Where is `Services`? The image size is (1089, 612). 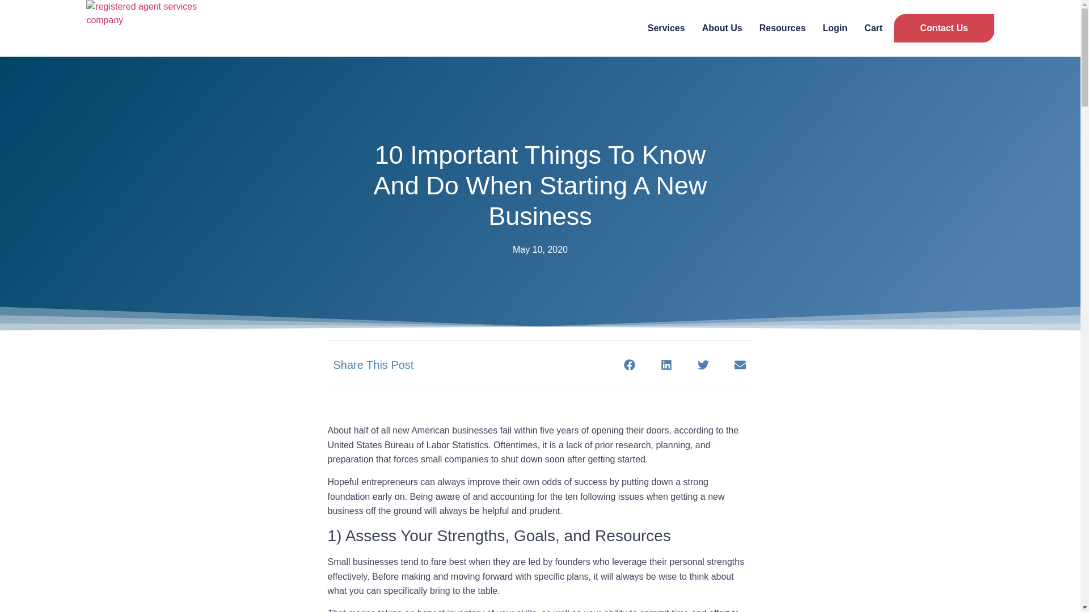
Services is located at coordinates (666, 28).